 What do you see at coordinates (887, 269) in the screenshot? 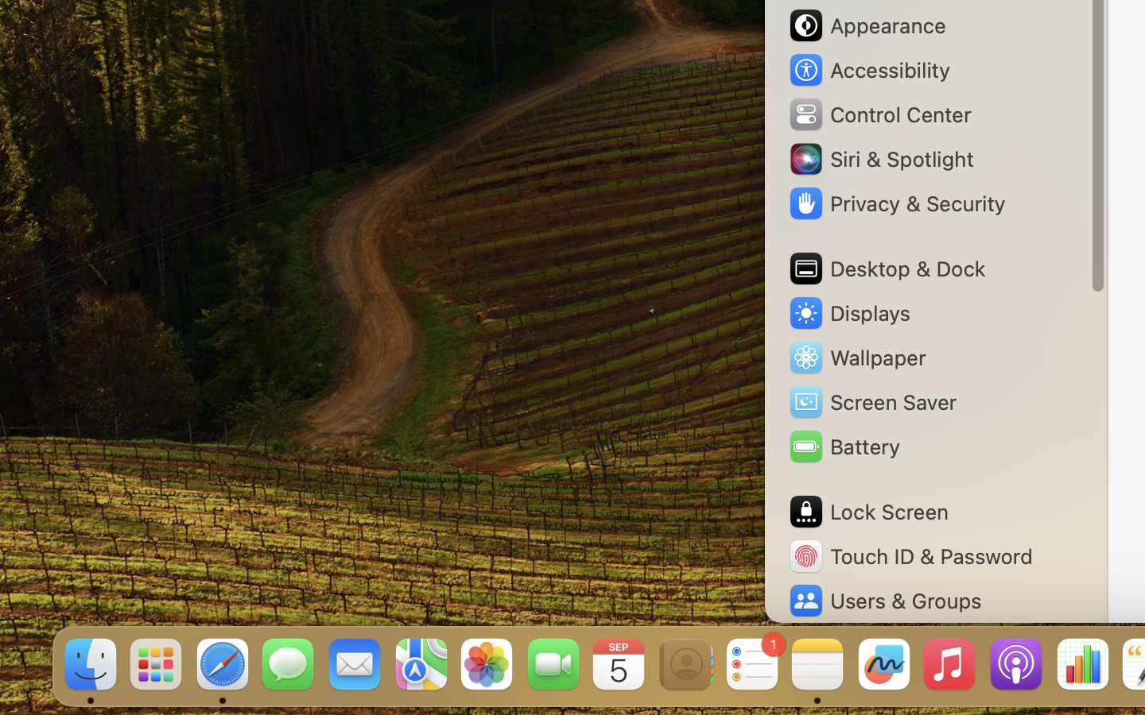
I see `Desktop & Dock` at bounding box center [887, 269].